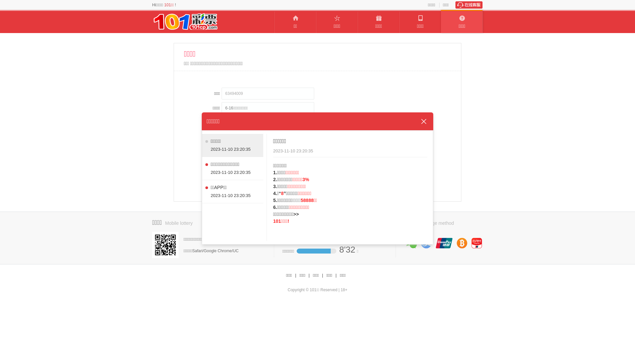  Describe the element at coordinates (336, 276) in the screenshot. I see `|` at that location.